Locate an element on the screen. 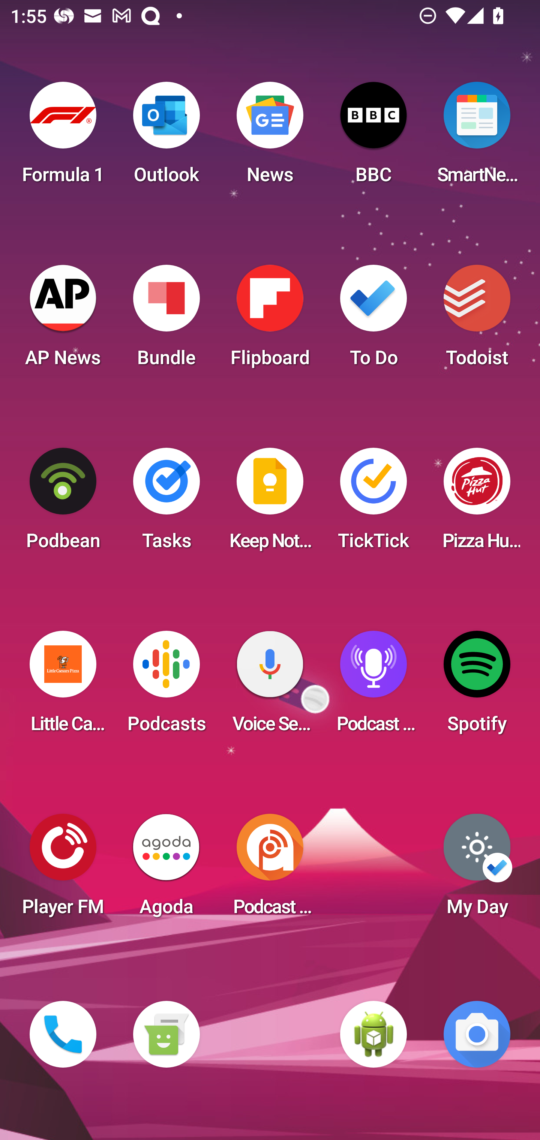 The image size is (540, 1140). Spotify is located at coordinates (477, 686).